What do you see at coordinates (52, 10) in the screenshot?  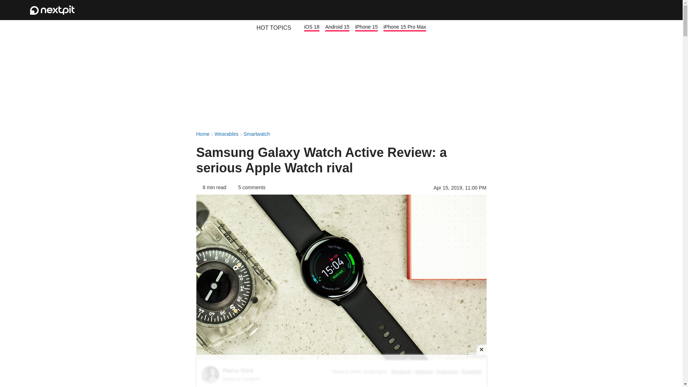 I see `To the nextpit homepage` at bounding box center [52, 10].